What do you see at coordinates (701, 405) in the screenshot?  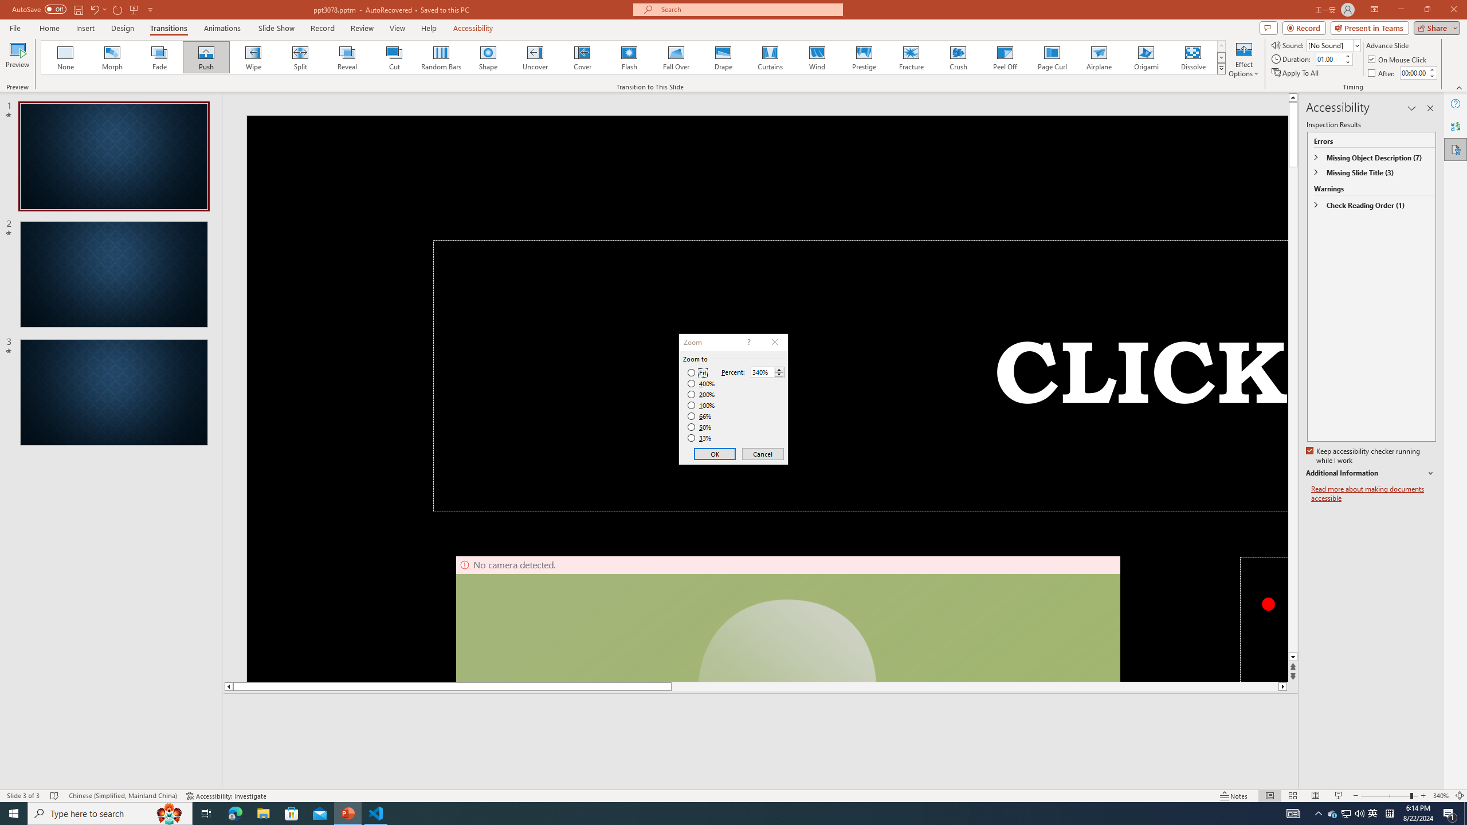 I see `100%` at bounding box center [701, 405].